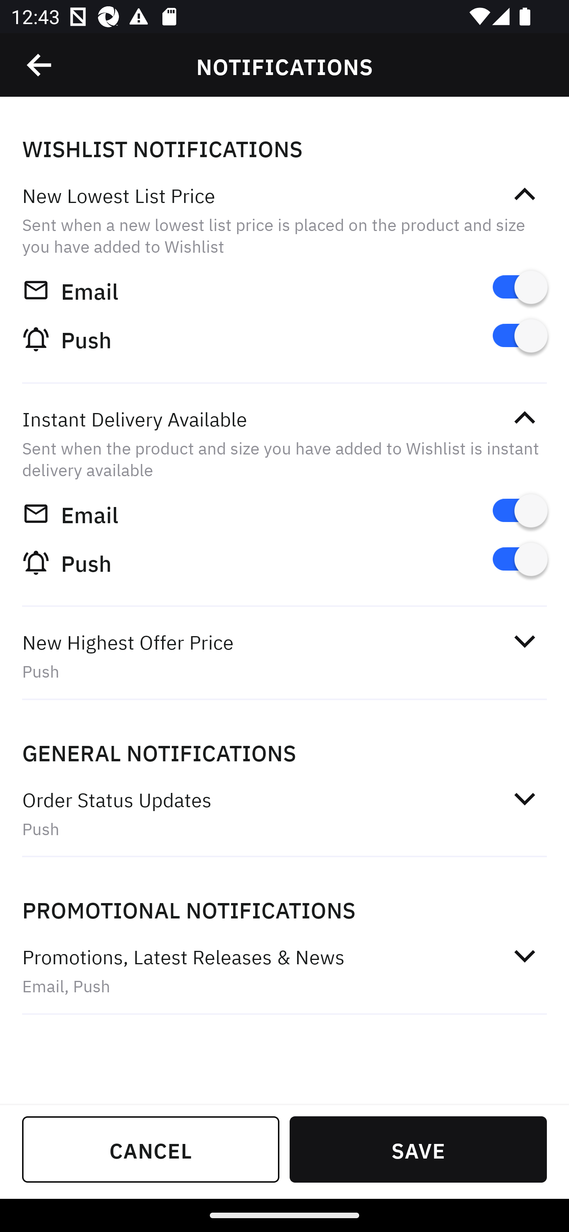 This screenshot has width=569, height=1232. I want to click on , so click(524, 956).